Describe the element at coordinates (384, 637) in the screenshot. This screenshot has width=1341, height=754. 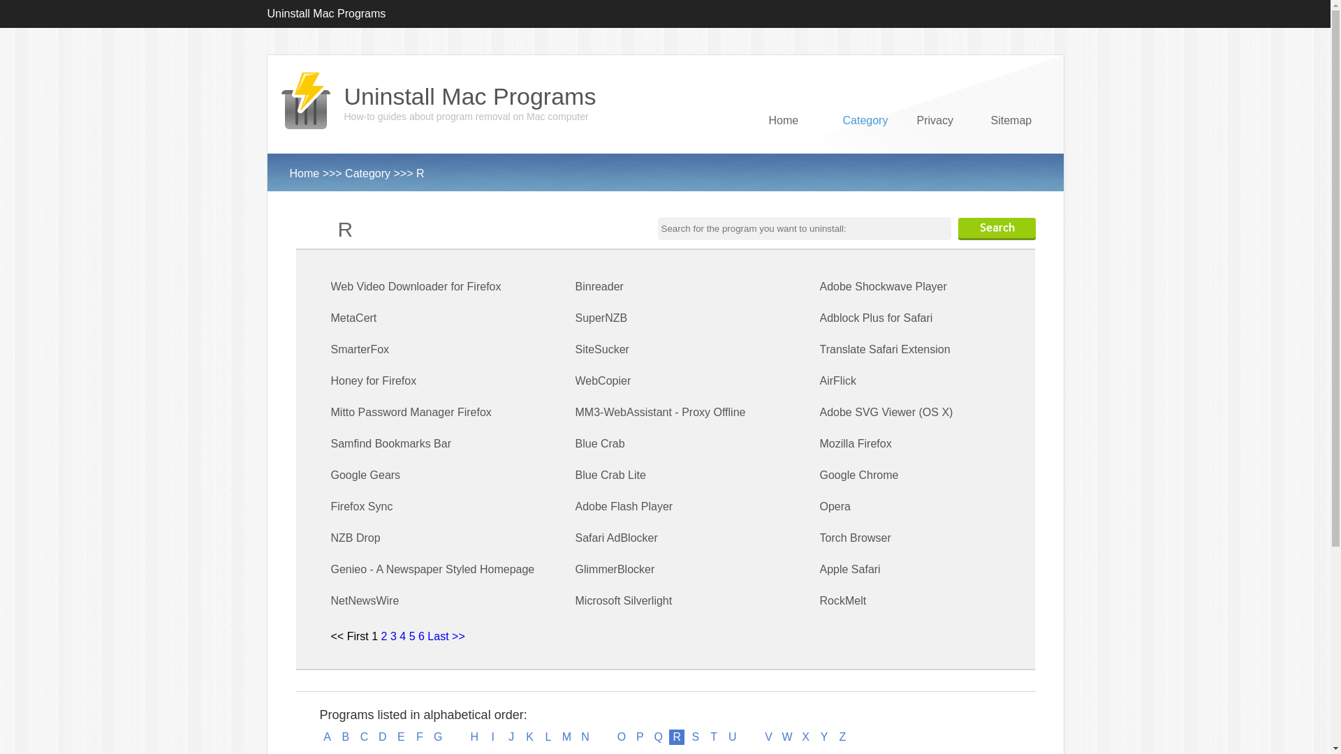
I see `2` at that location.